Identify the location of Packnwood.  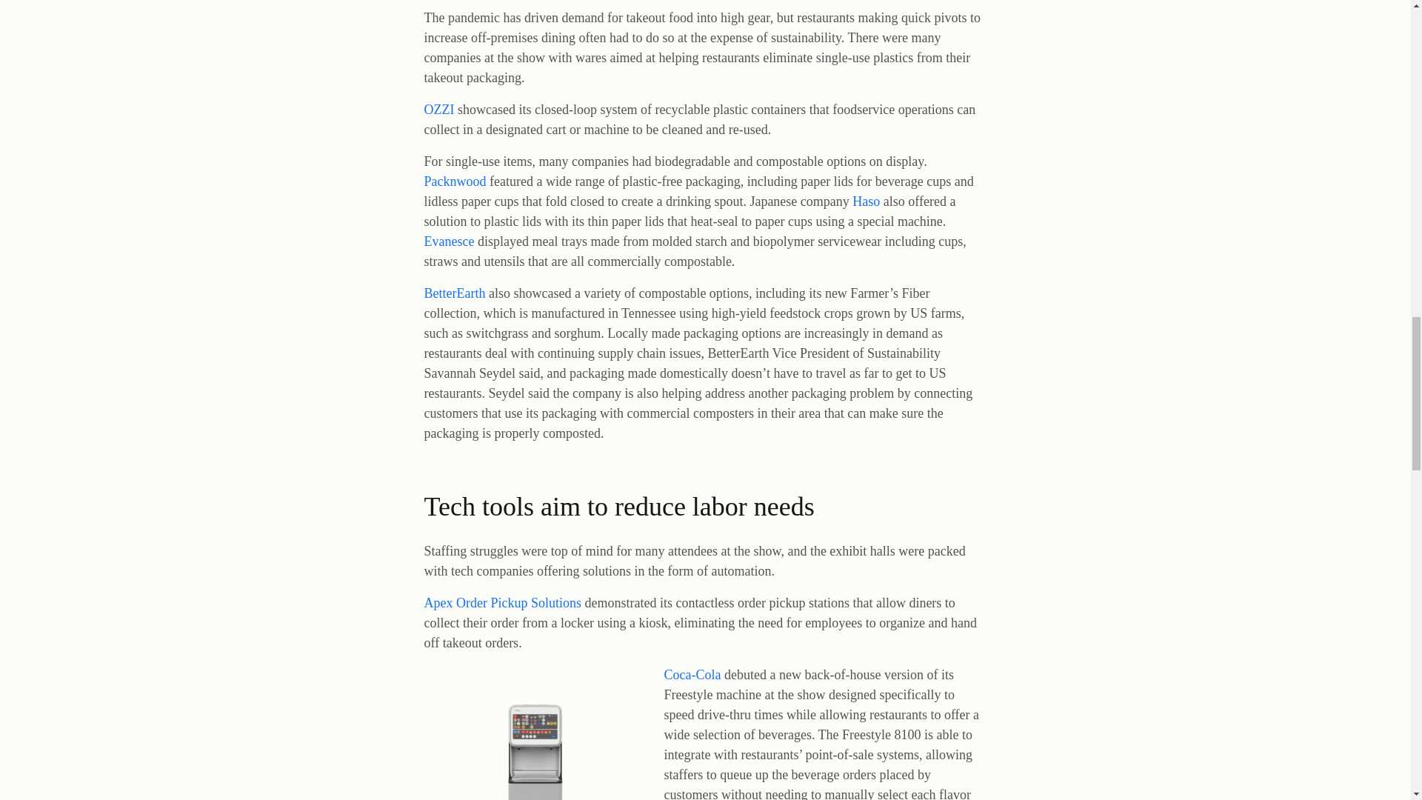
(455, 181).